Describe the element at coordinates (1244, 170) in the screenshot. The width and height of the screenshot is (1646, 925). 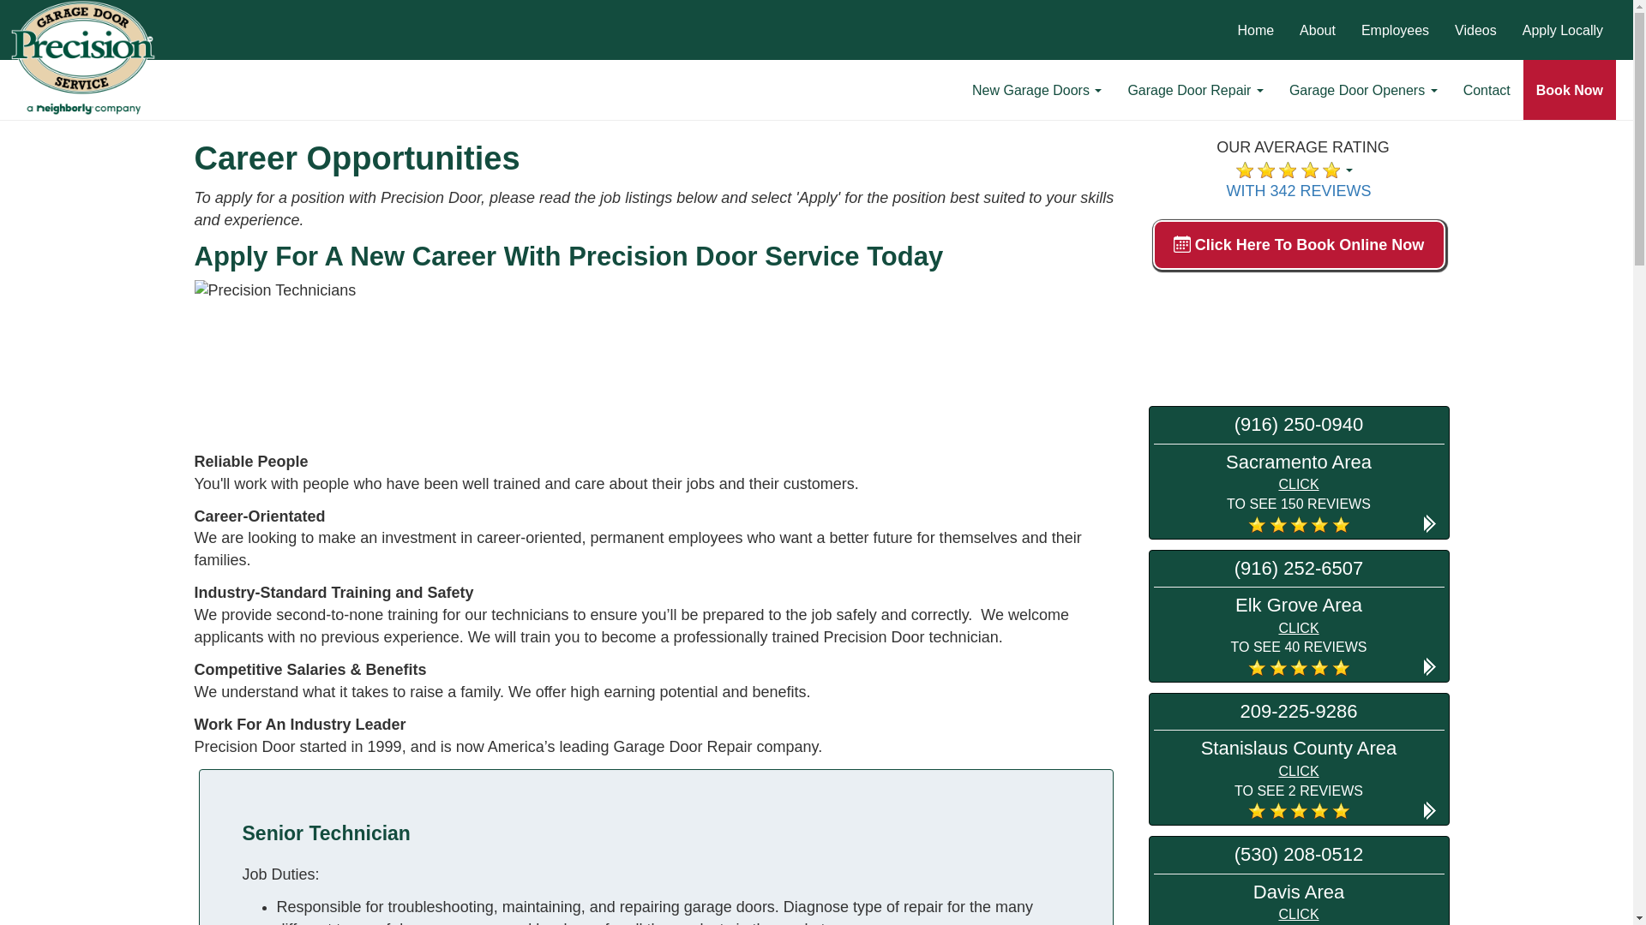
I see `excellent` at that location.